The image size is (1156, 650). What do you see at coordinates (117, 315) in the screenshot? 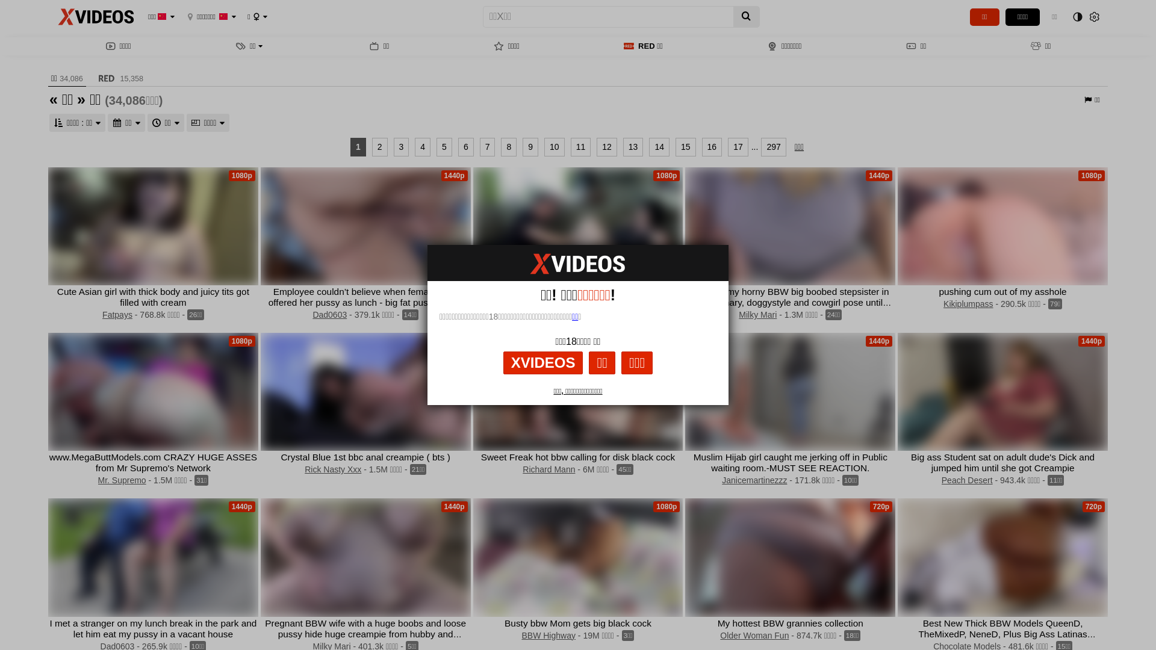
I see `Fatpays` at bounding box center [117, 315].